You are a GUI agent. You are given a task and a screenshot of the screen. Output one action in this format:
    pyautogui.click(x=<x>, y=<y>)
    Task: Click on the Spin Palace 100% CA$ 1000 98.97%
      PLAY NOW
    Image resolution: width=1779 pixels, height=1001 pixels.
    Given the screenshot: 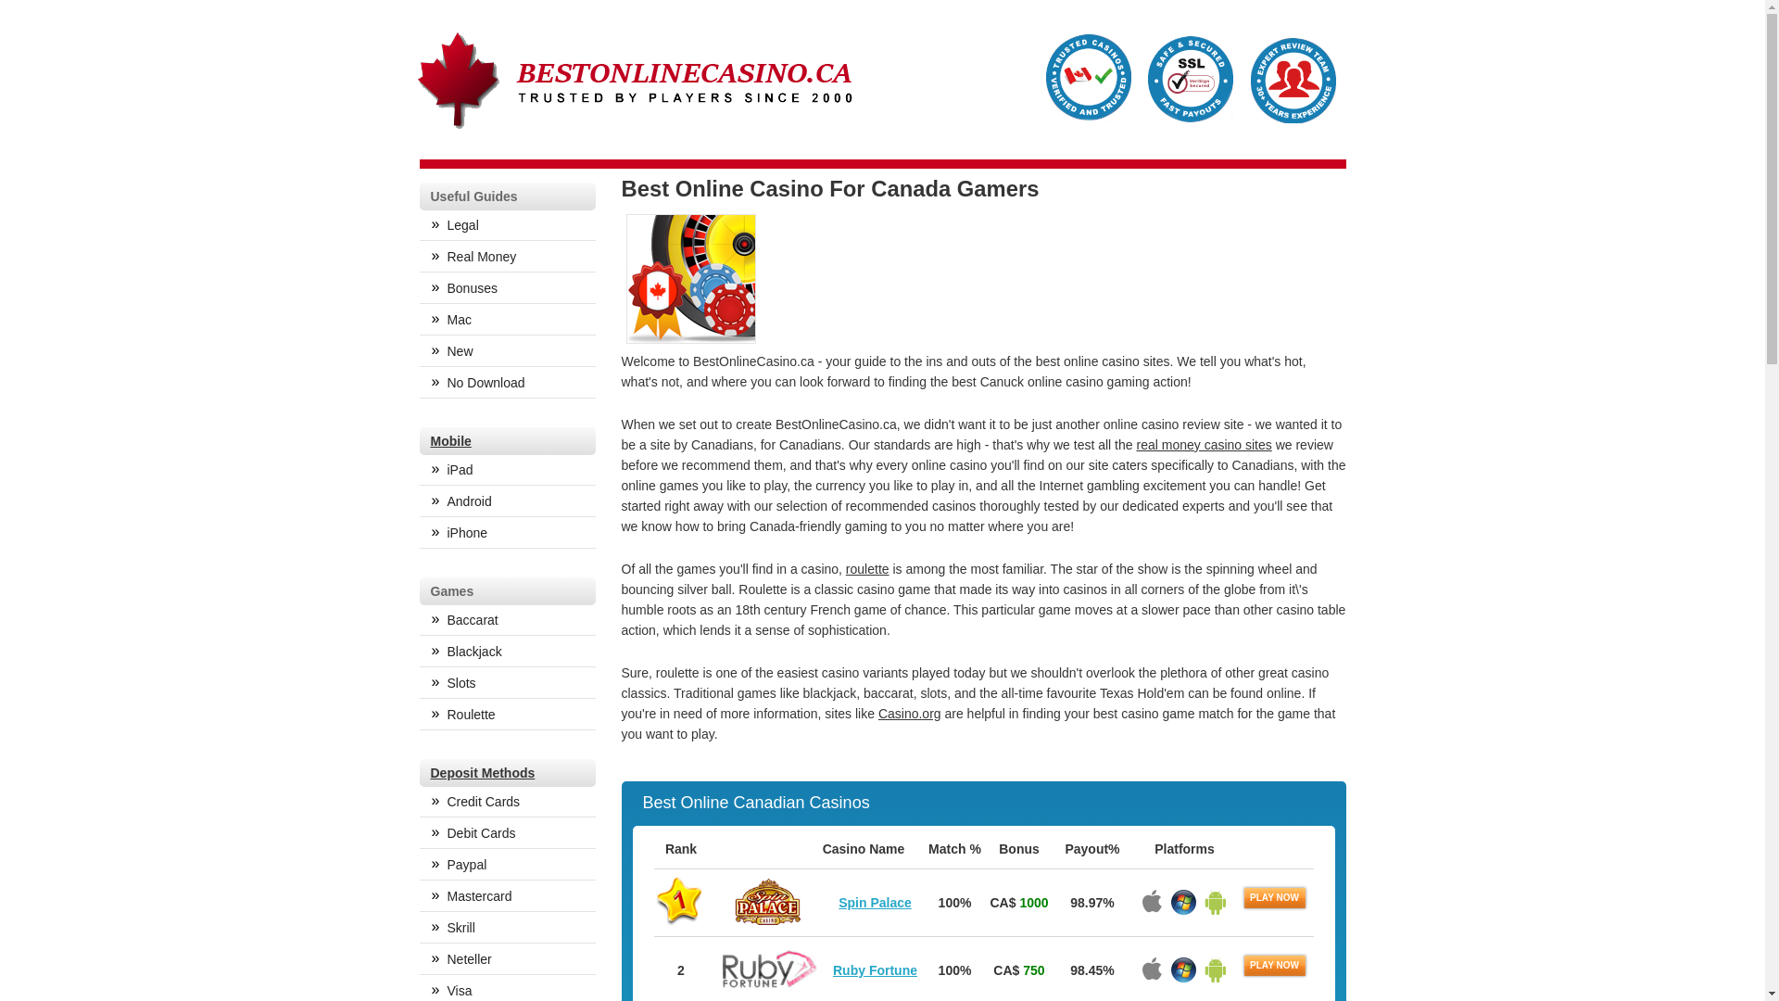 What is the action you would take?
    pyautogui.click(x=984, y=903)
    